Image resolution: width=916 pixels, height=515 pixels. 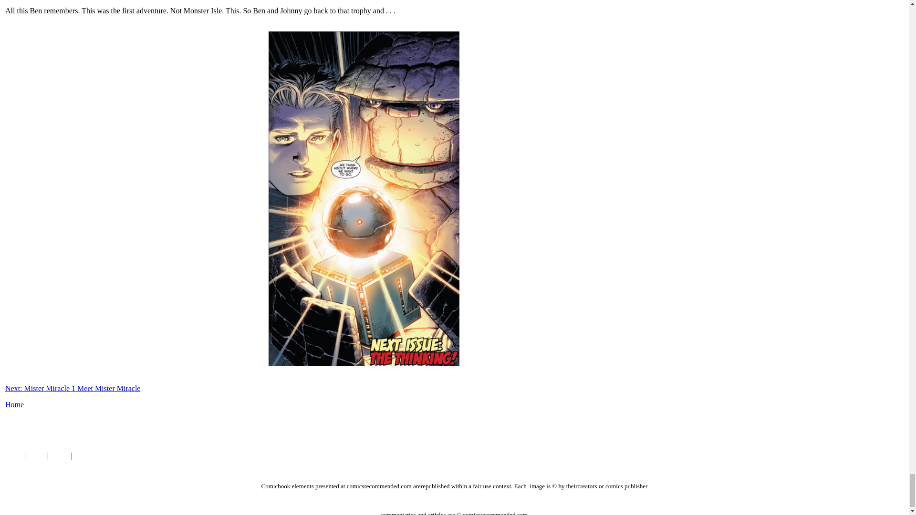 I want to click on Next: Mister Miracle 1 Meet Mister Miracle, so click(x=73, y=388).